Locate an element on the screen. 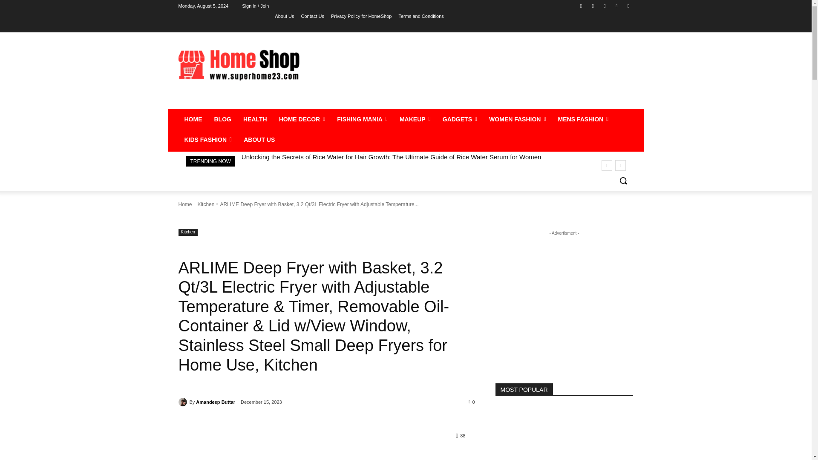 Image resolution: width=818 pixels, height=460 pixels. Vimeo is located at coordinates (617, 6).